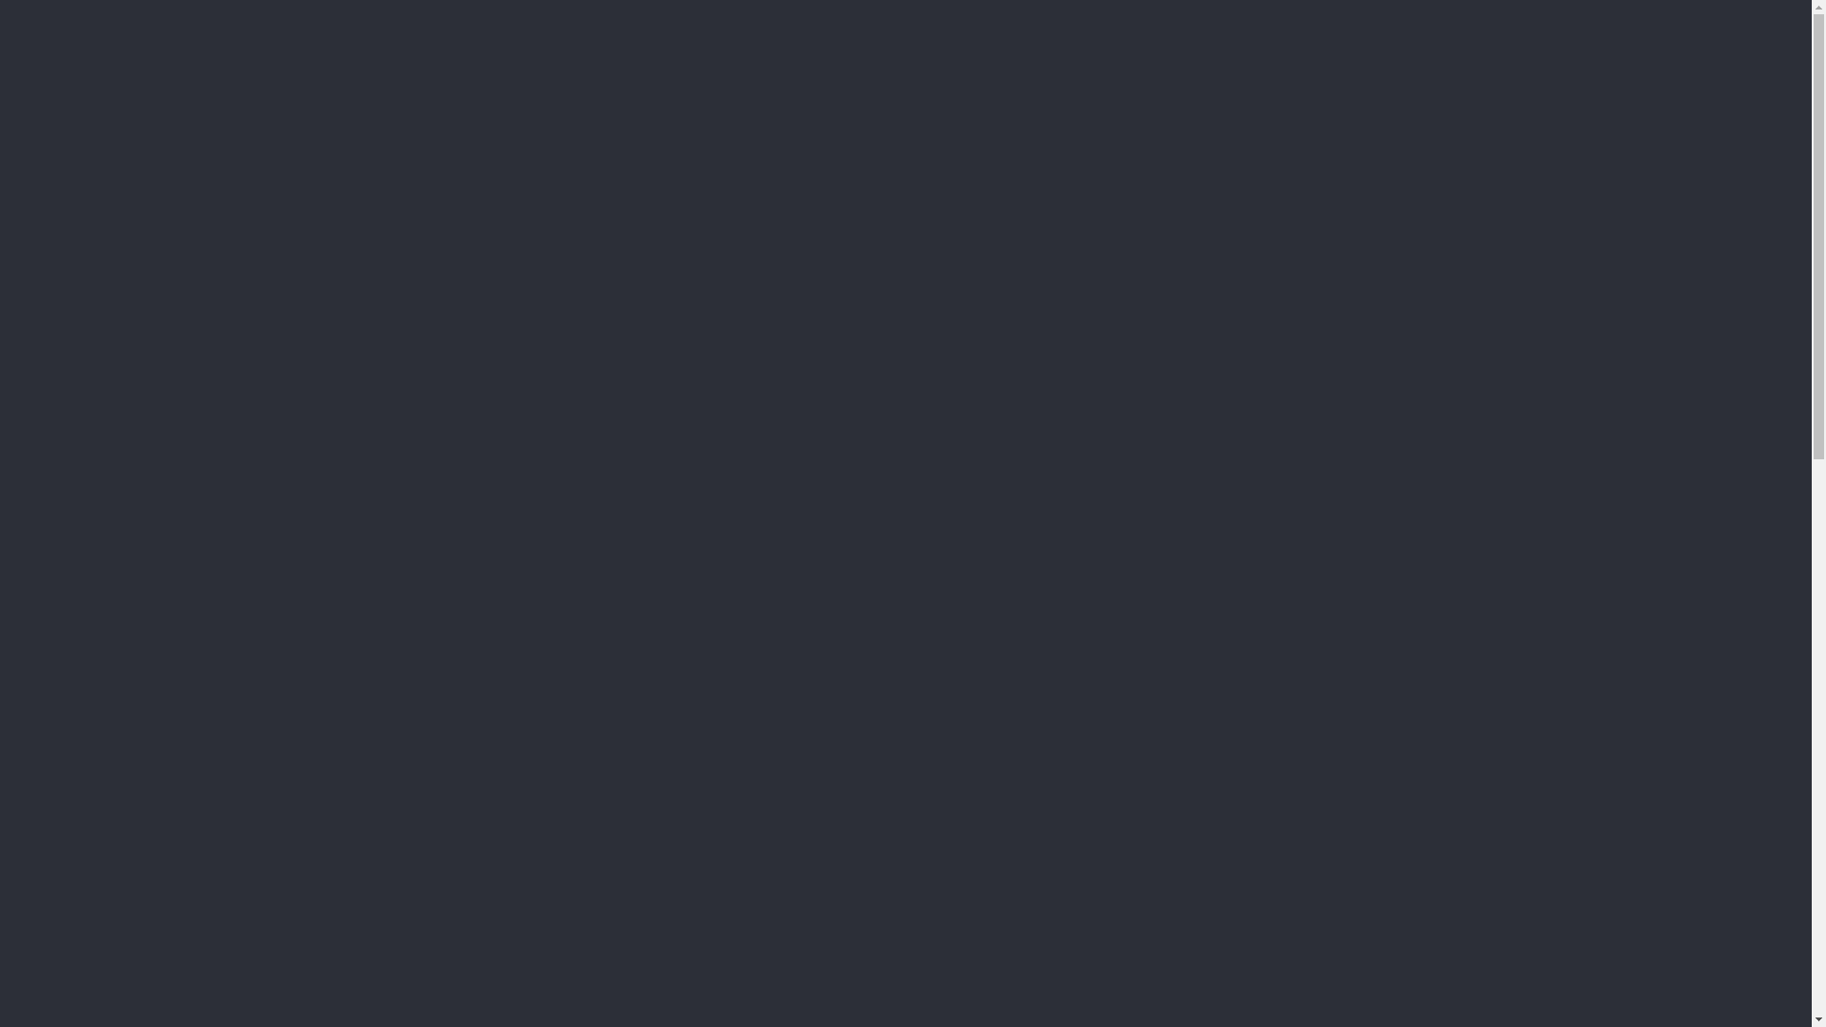 This screenshot has height=1027, width=1826. I want to click on forel-web-9585-866px, so click(753, 580).